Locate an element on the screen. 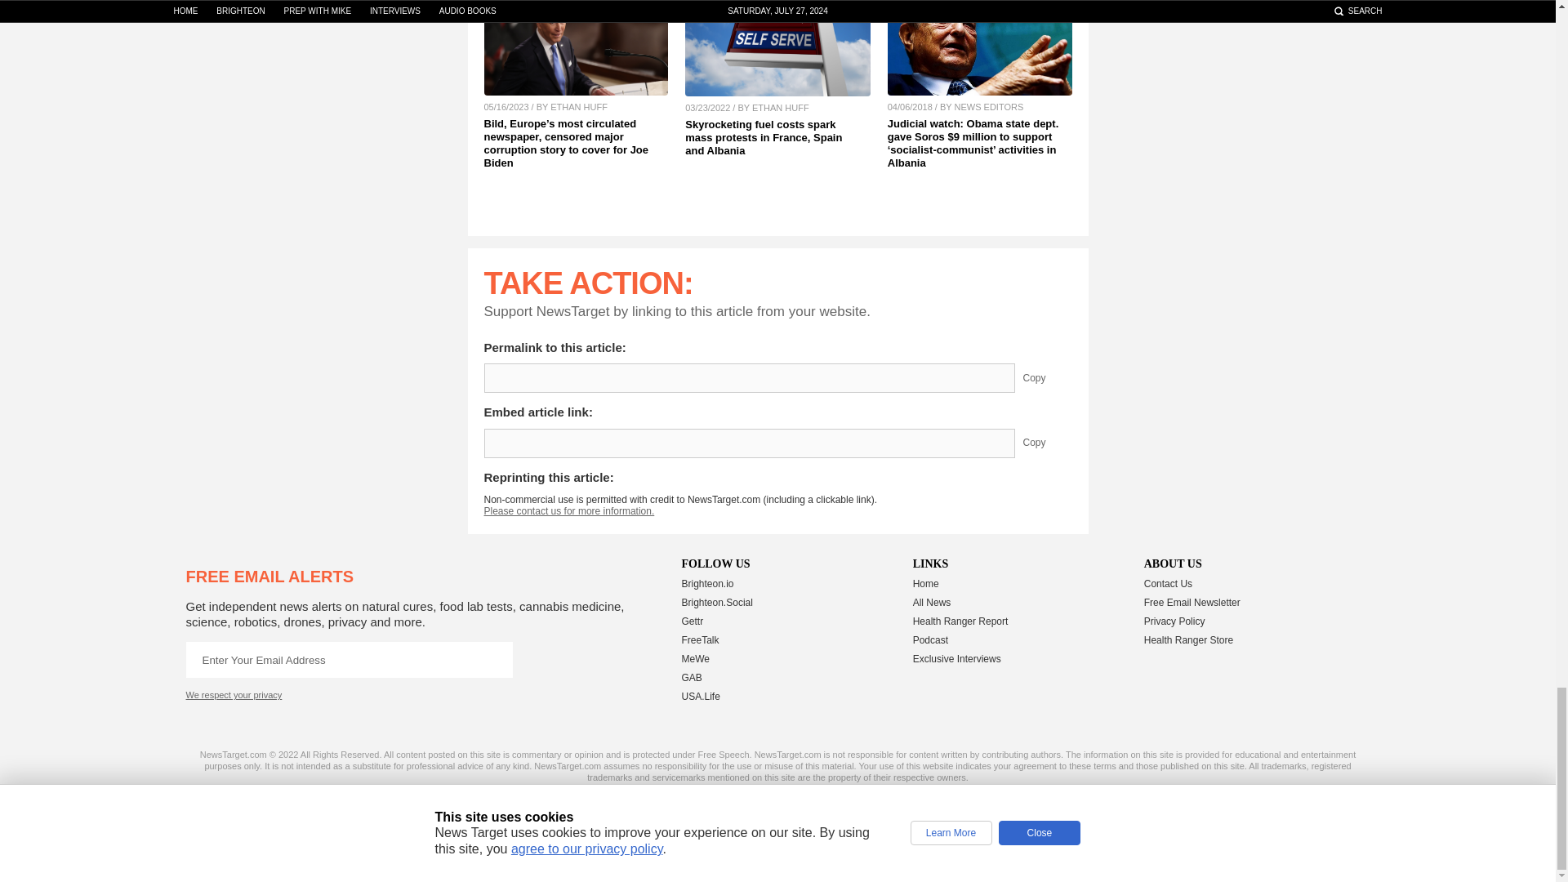  Continue is located at coordinates (494, 660).